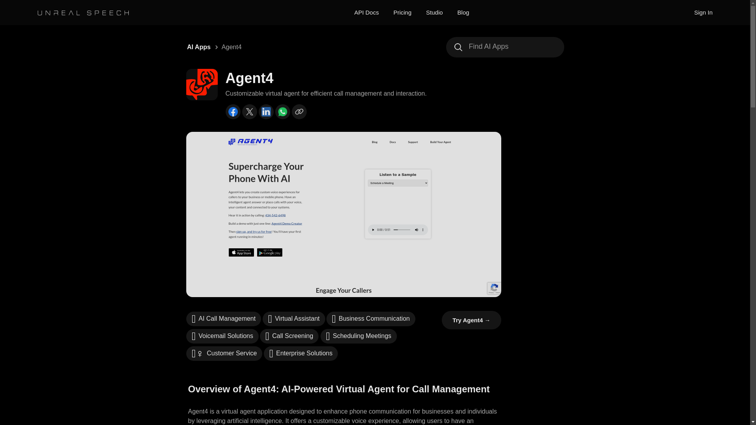  I want to click on Copy Link, so click(298, 112).